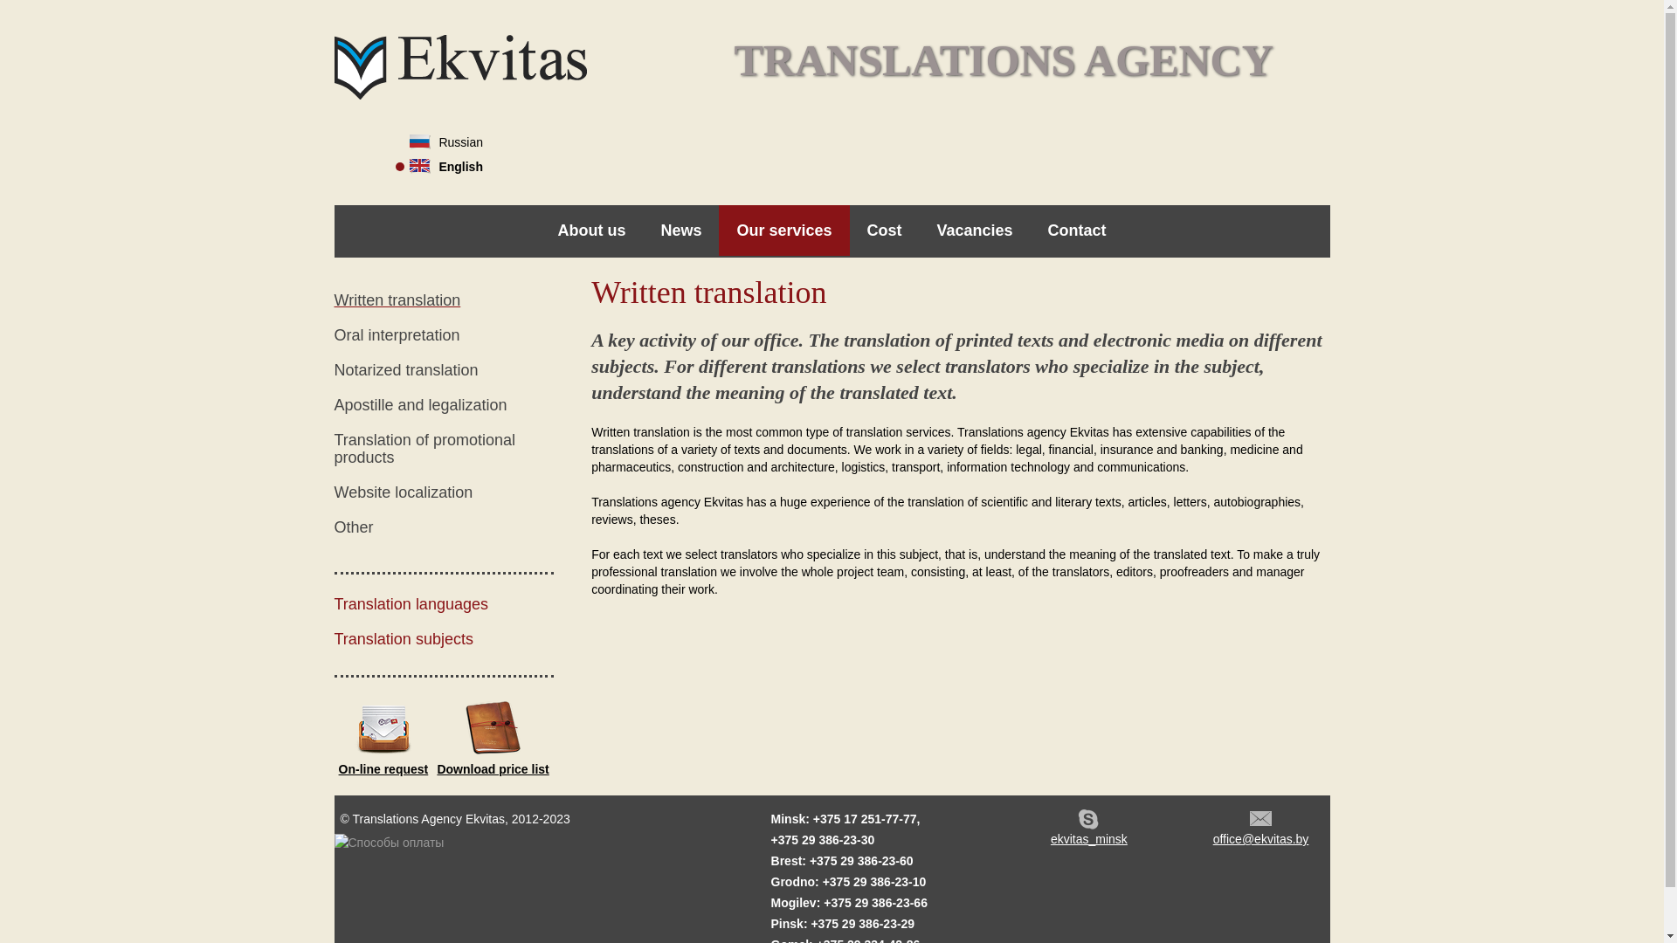 This screenshot has height=943, width=1677. Describe the element at coordinates (404, 492) in the screenshot. I see `Website localization` at that location.